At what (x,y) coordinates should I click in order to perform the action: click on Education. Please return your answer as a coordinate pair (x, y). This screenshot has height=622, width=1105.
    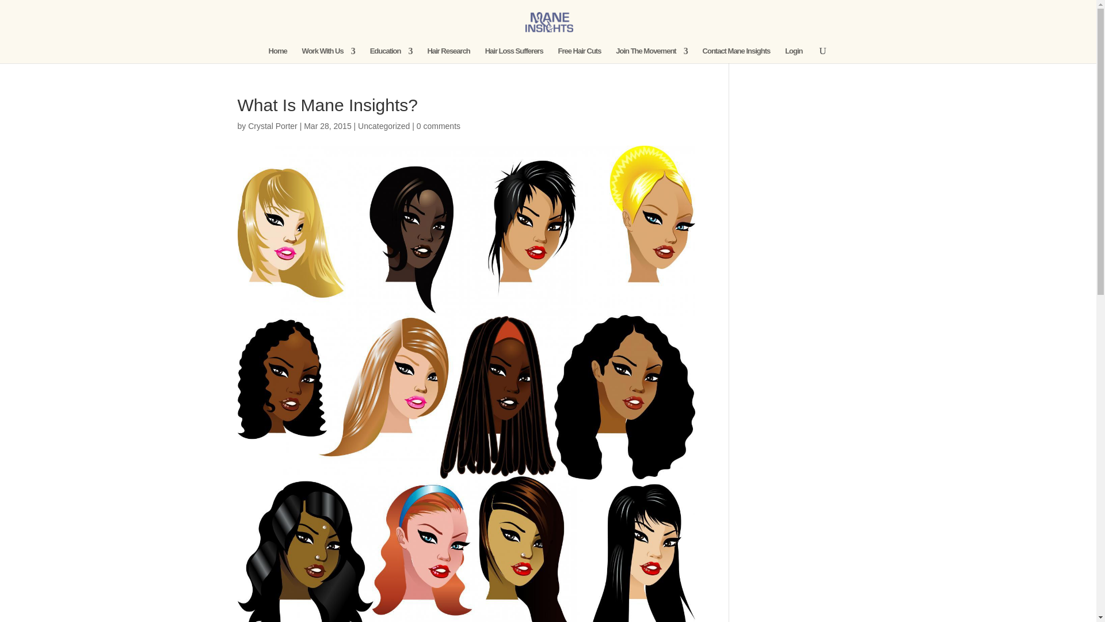
    Looking at the image, I should click on (391, 55).